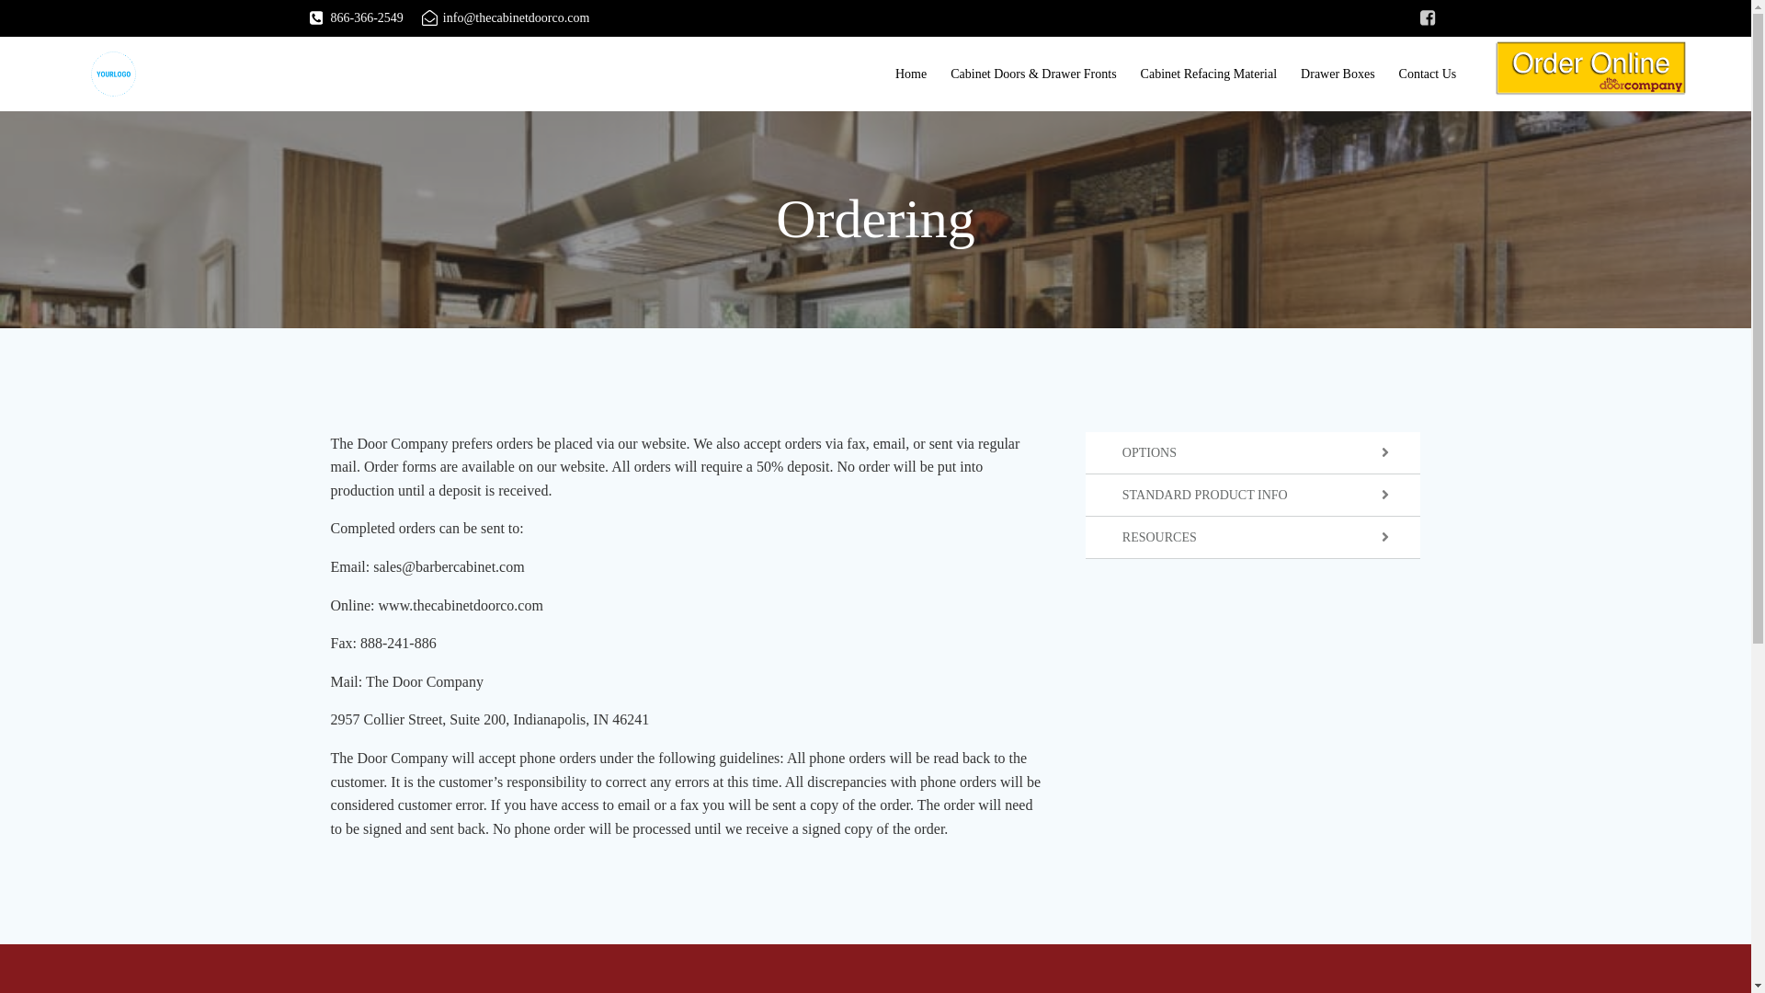  What do you see at coordinates (1252, 495) in the screenshot?
I see `STANDARD PRODUCT INFO` at bounding box center [1252, 495].